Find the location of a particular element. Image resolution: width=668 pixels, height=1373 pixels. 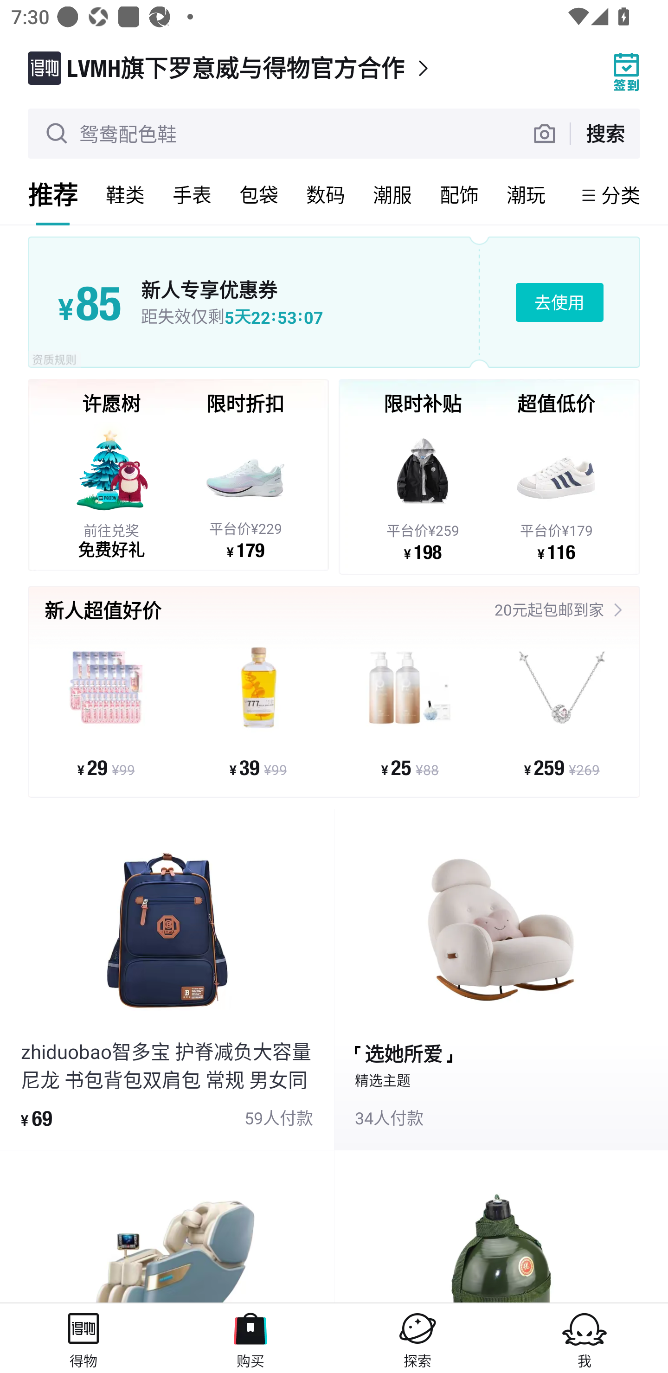

购买 is located at coordinates (250, 1338).